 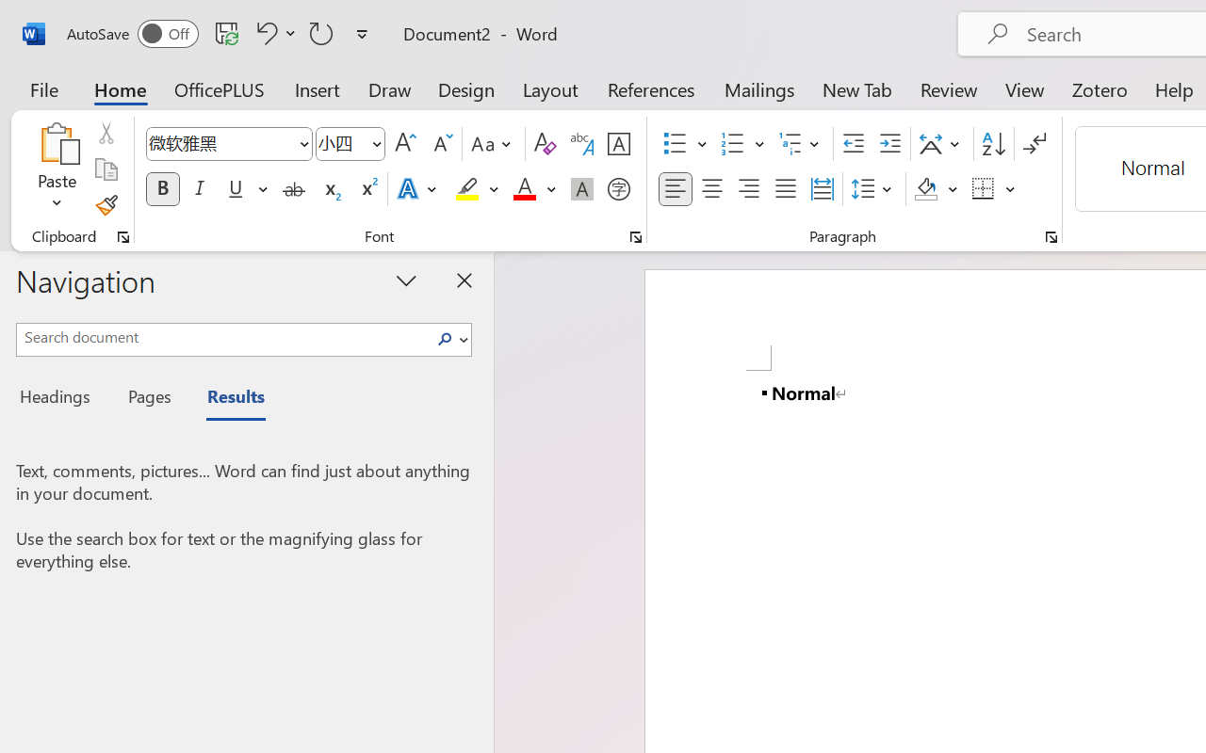 I want to click on Undo Text Fill Effect, so click(x=273, y=33).